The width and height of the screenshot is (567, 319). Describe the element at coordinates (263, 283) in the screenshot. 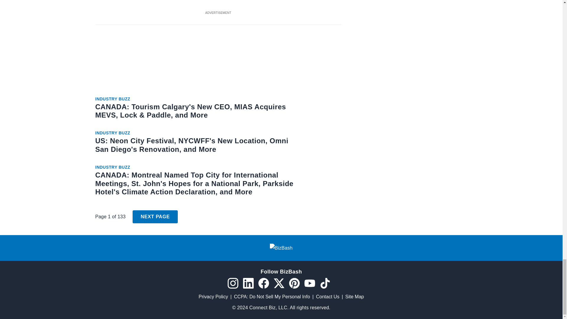

I see `Facebook icon` at that location.